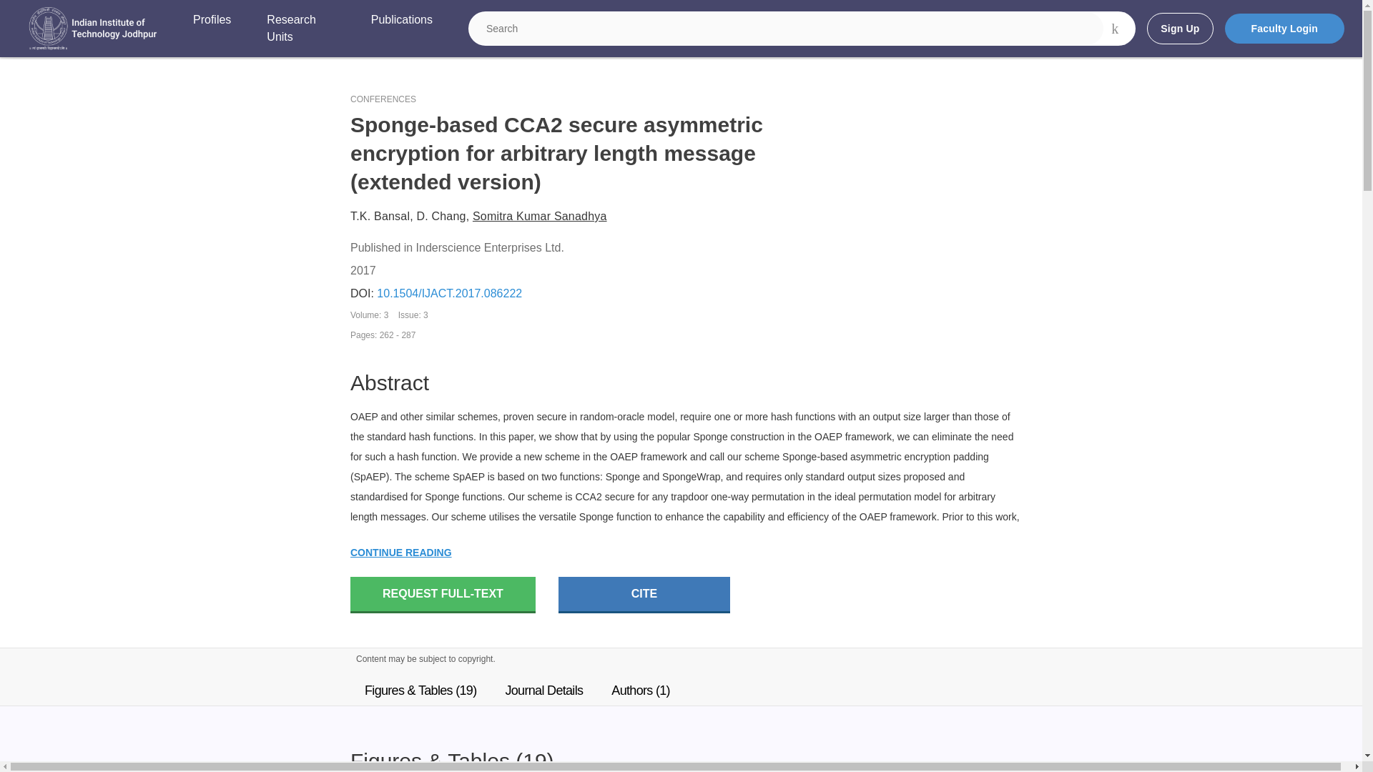 The width and height of the screenshot is (1373, 772). What do you see at coordinates (300, 29) in the screenshot?
I see `Research Units` at bounding box center [300, 29].